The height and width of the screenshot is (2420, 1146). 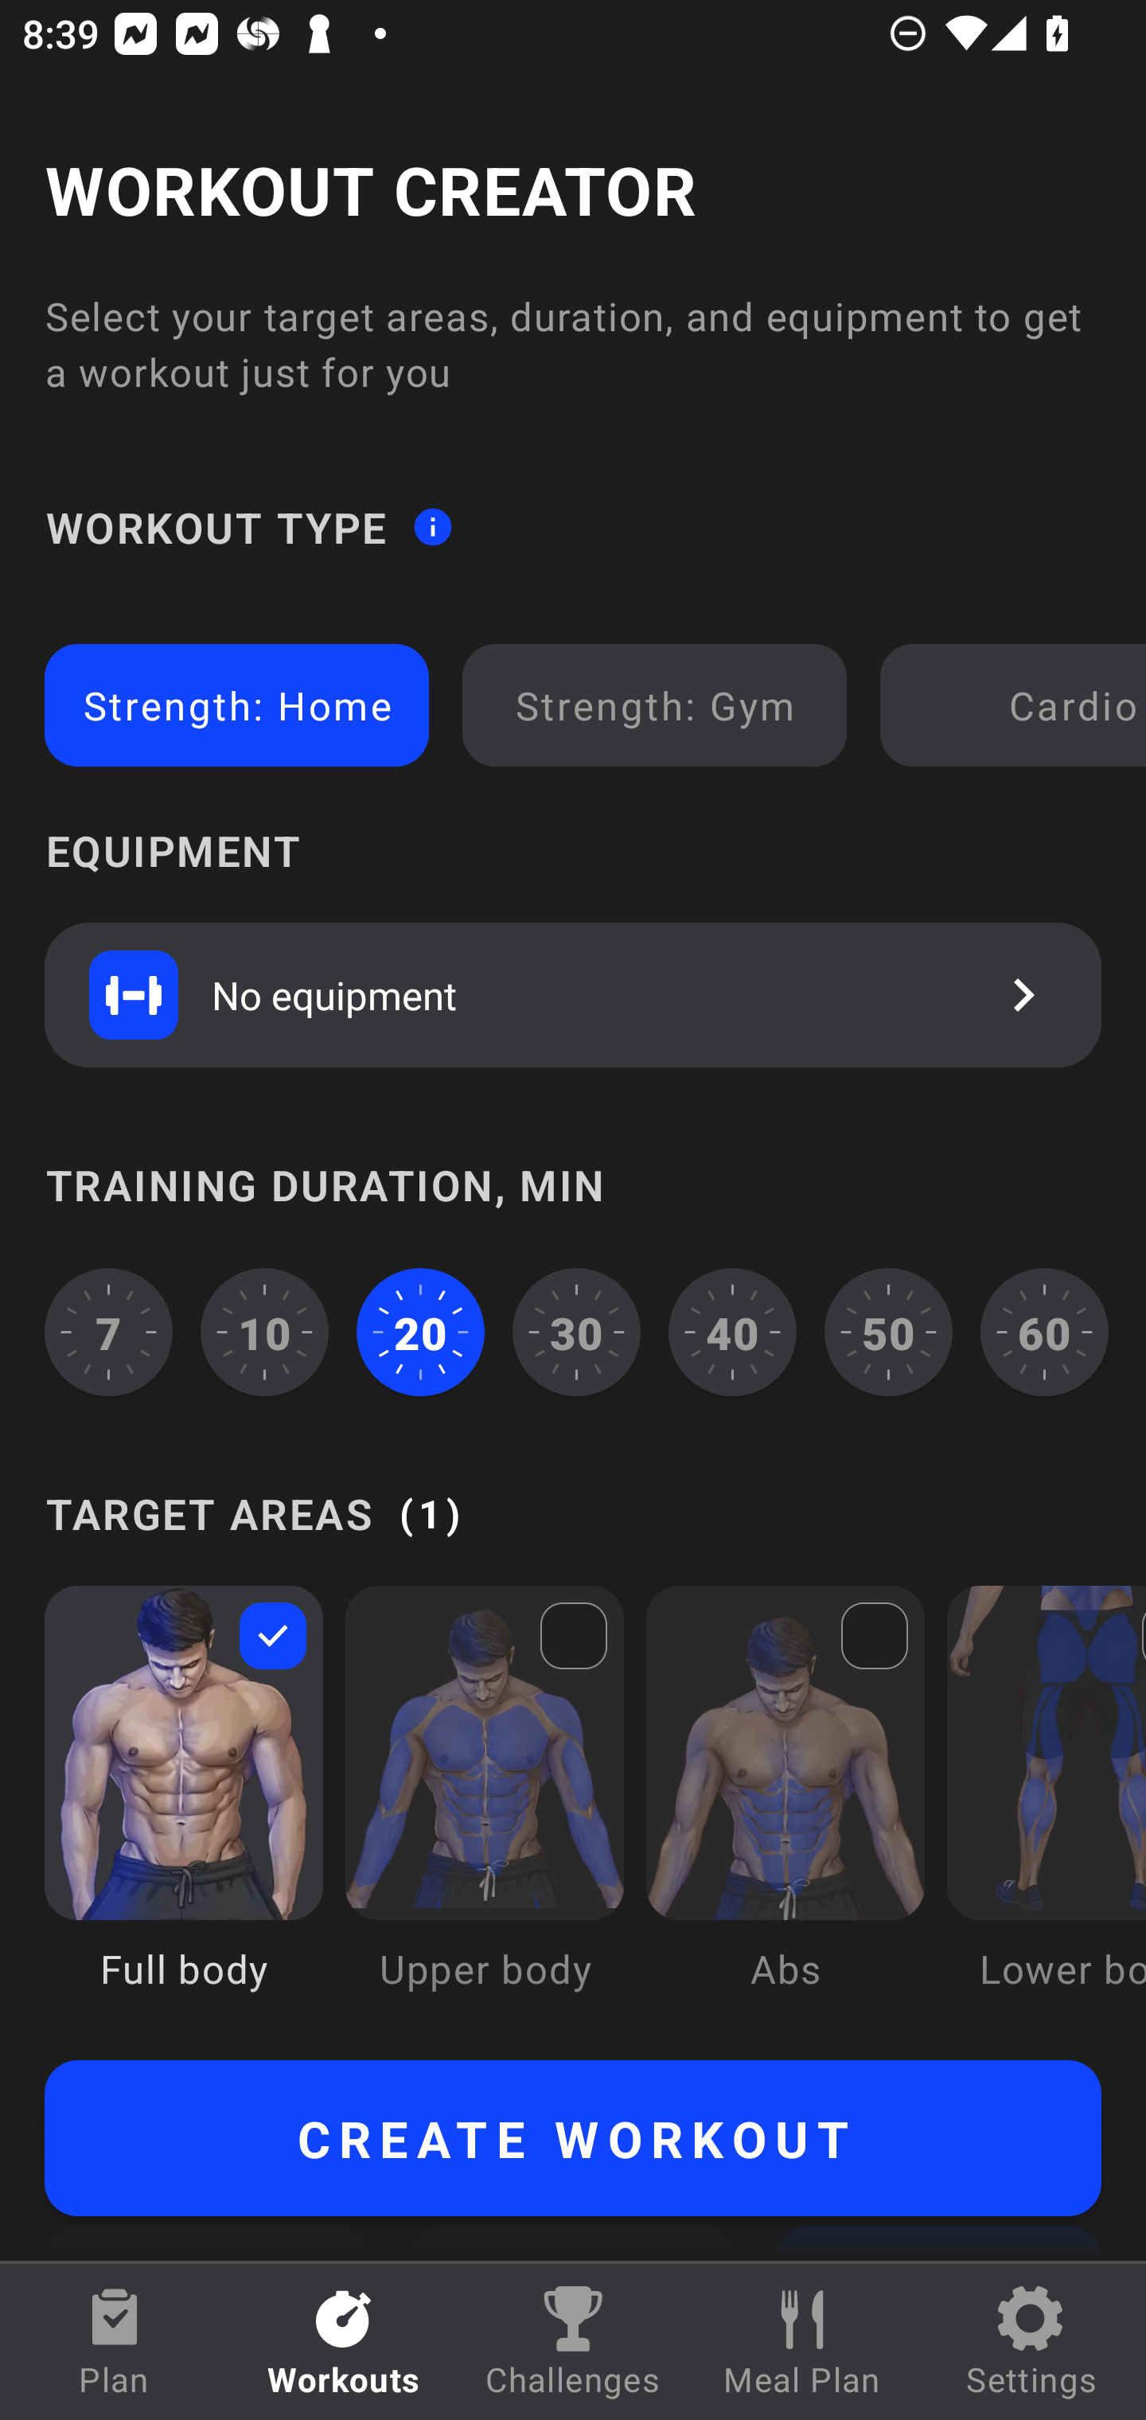 What do you see at coordinates (802, 2342) in the screenshot?
I see ` Meal Plan ` at bounding box center [802, 2342].